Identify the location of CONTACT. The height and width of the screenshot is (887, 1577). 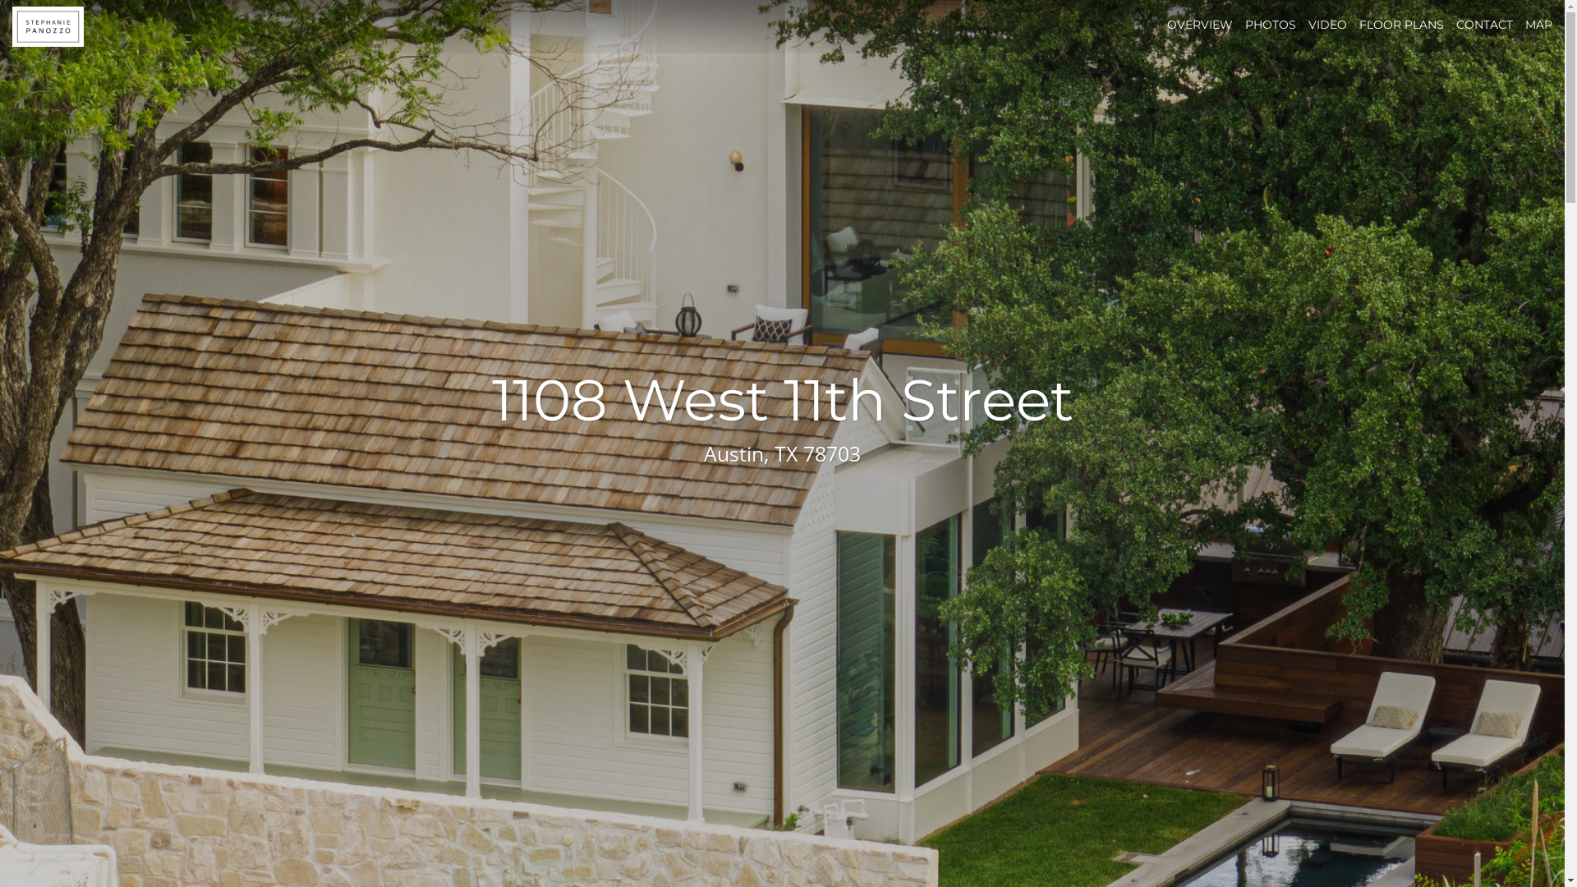
(1485, 25).